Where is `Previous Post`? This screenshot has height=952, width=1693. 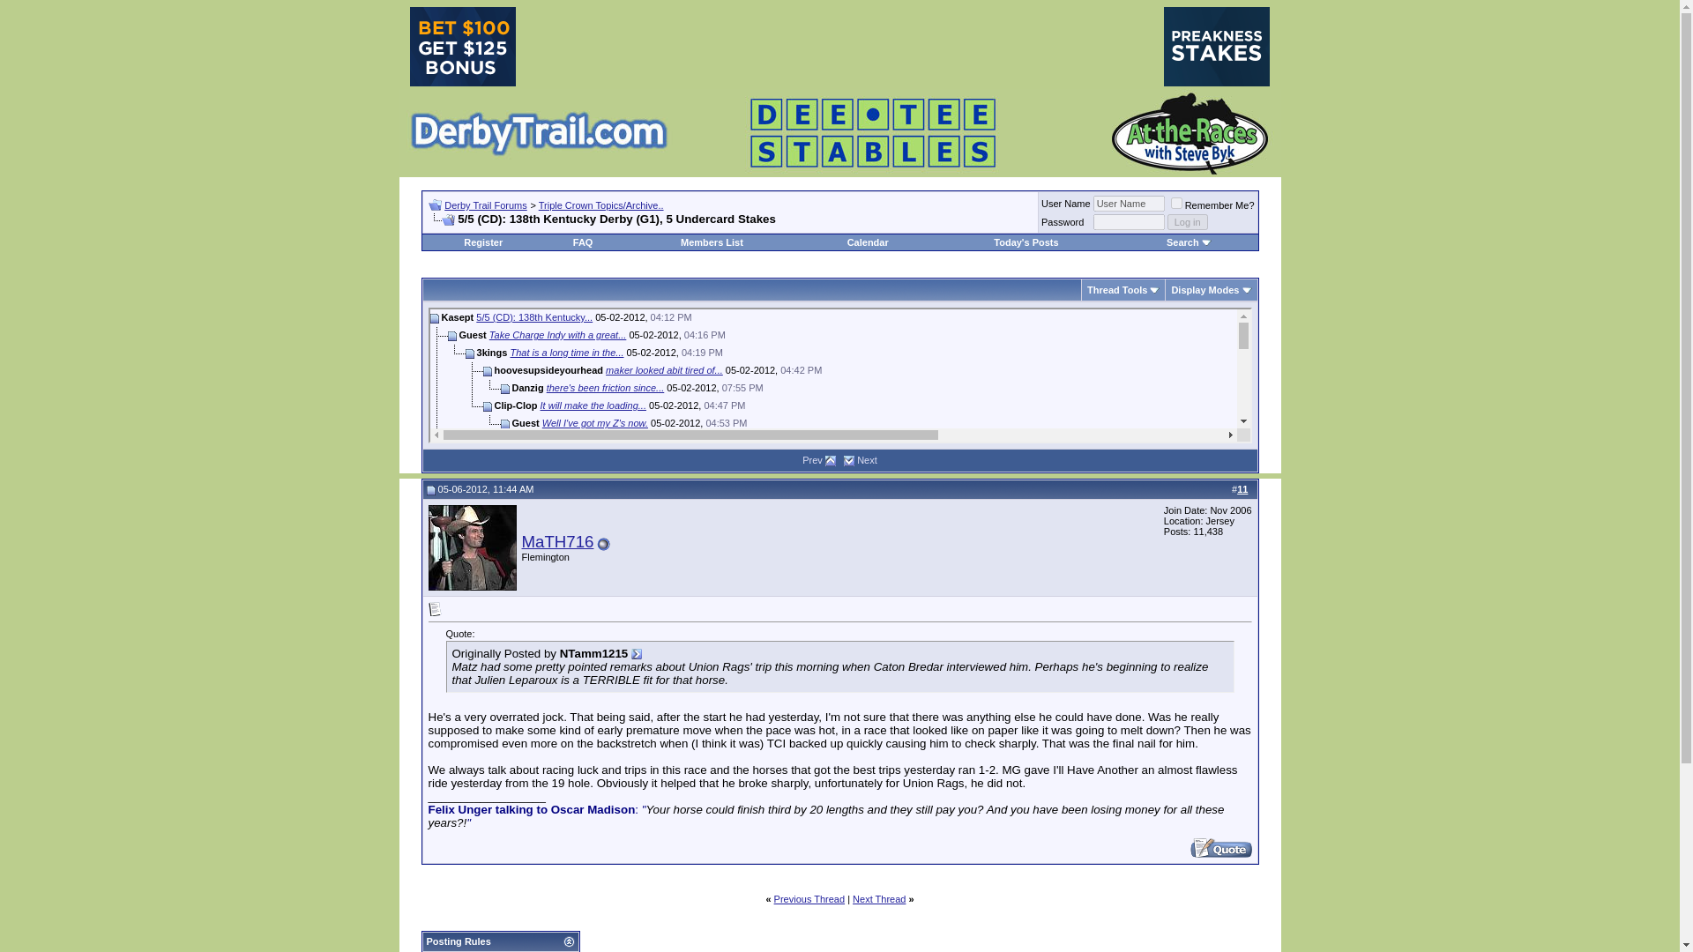 Previous Post is located at coordinates (831, 461).